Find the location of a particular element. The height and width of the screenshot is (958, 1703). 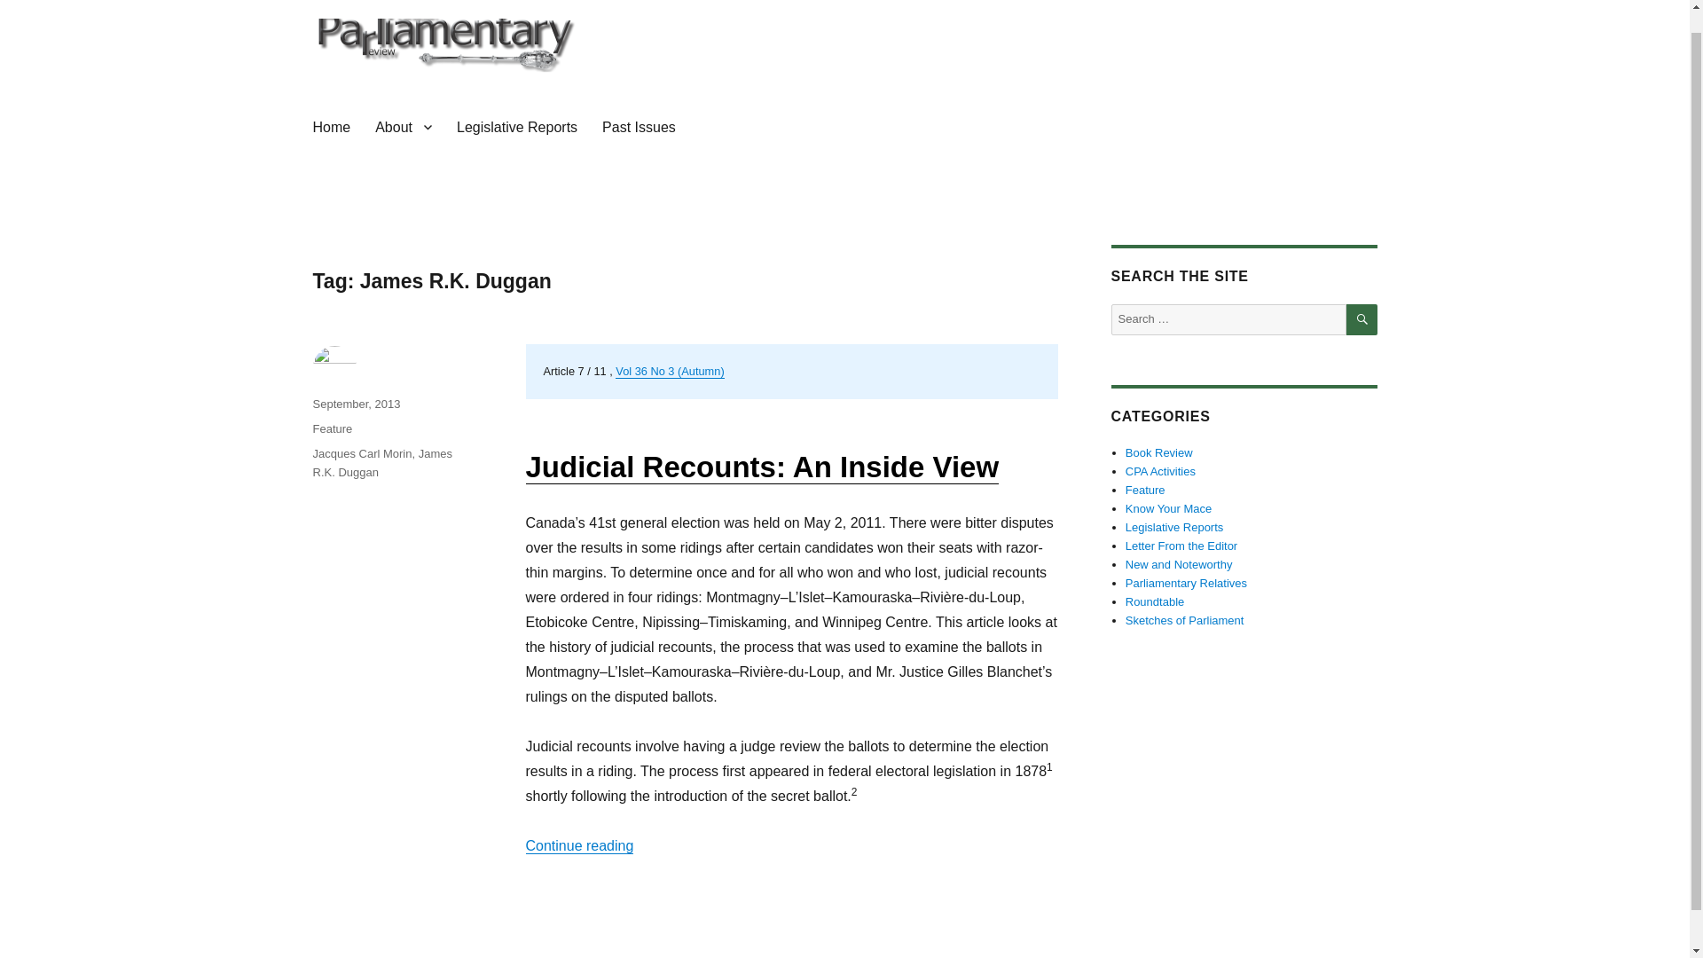

New and Noteworthy is located at coordinates (1180, 564).